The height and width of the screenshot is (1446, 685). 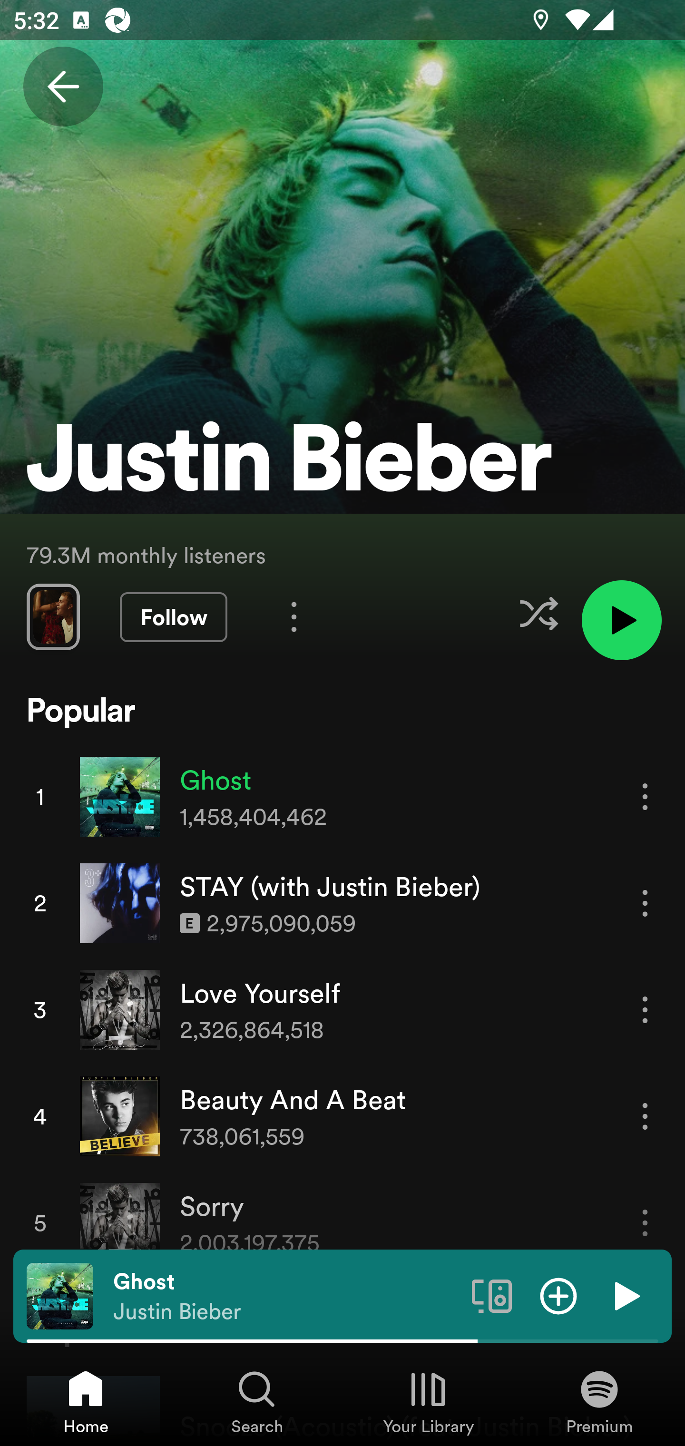 I want to click on Premium, Tab 4 of 4 Premium Premium, so click(x=599, y=1401).